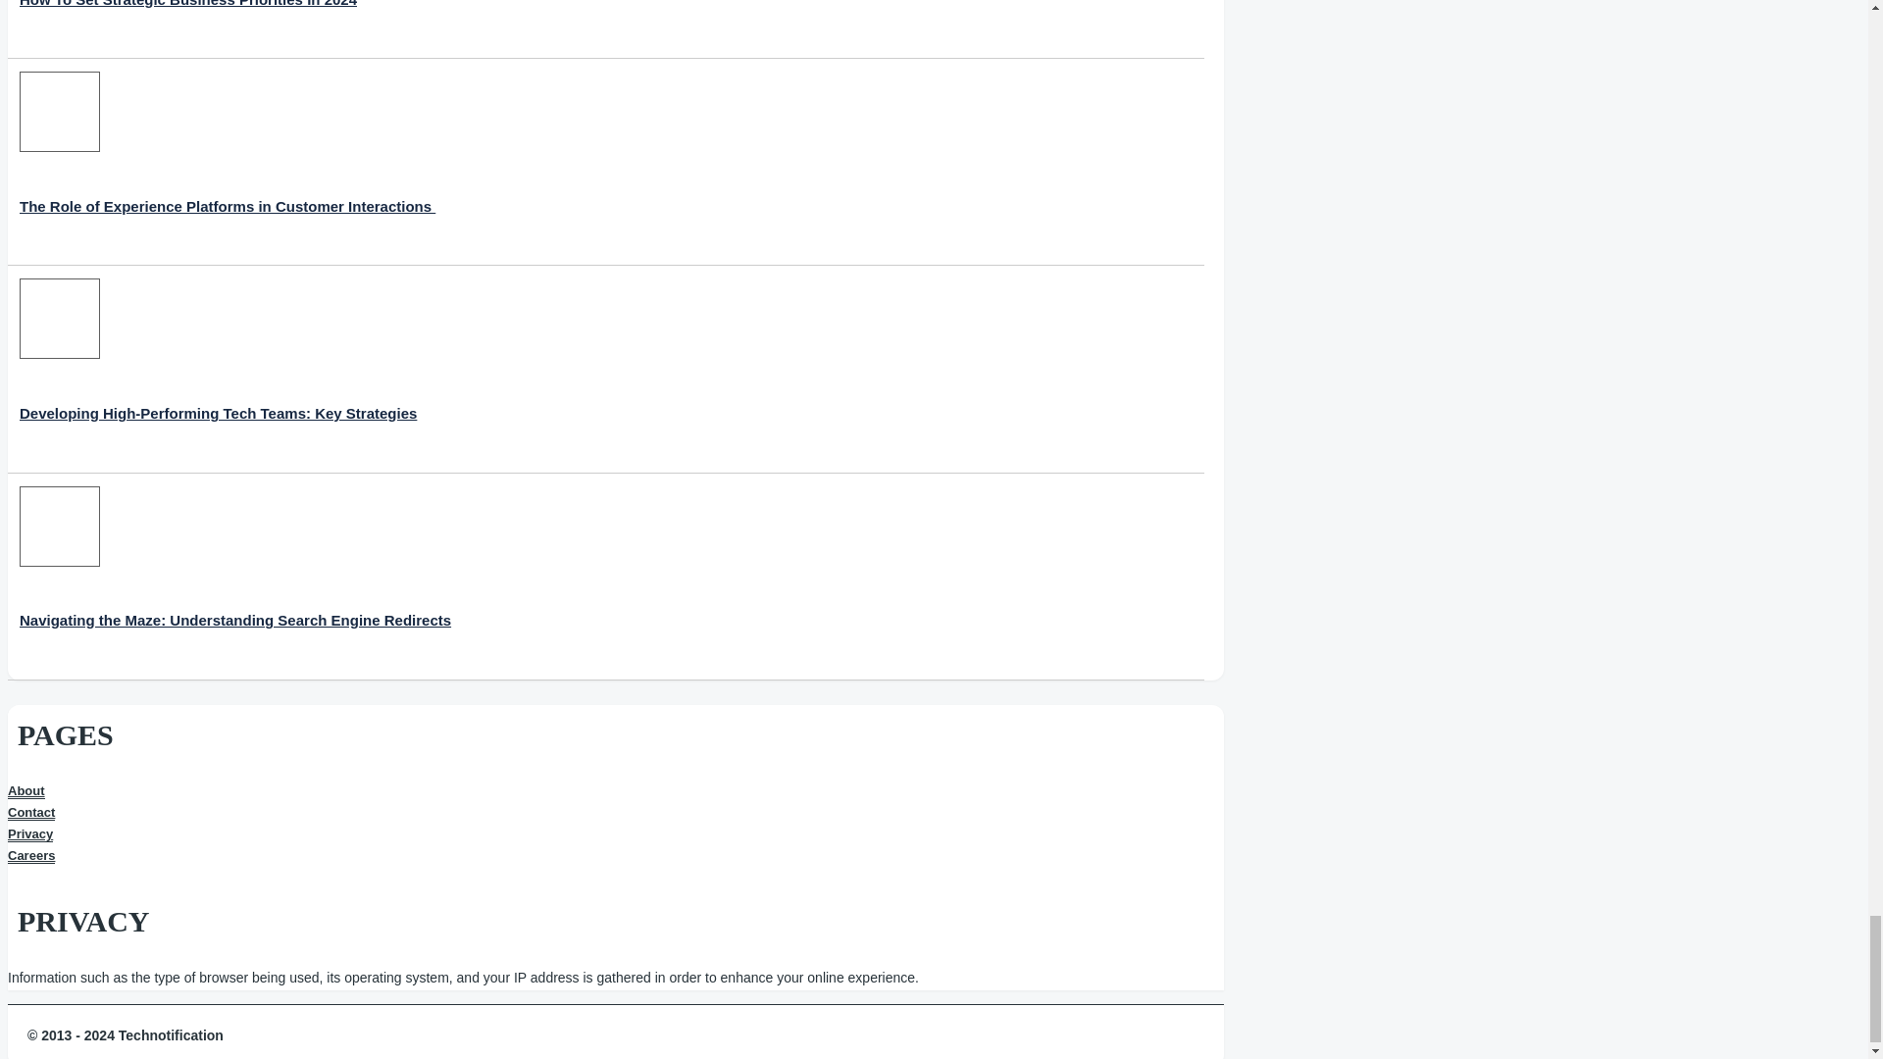 The height and width of the screenshot is (1059, 1883). Describe the element at coordinates (188, 24) in the screenshot. I see `How To Set Strategic Business Priorities In 2024` at that location.